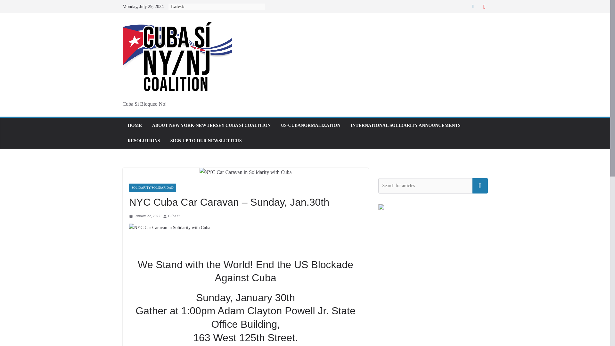 The image size is (615, 346). I want to click on 10:09 am, so click(144, 216).